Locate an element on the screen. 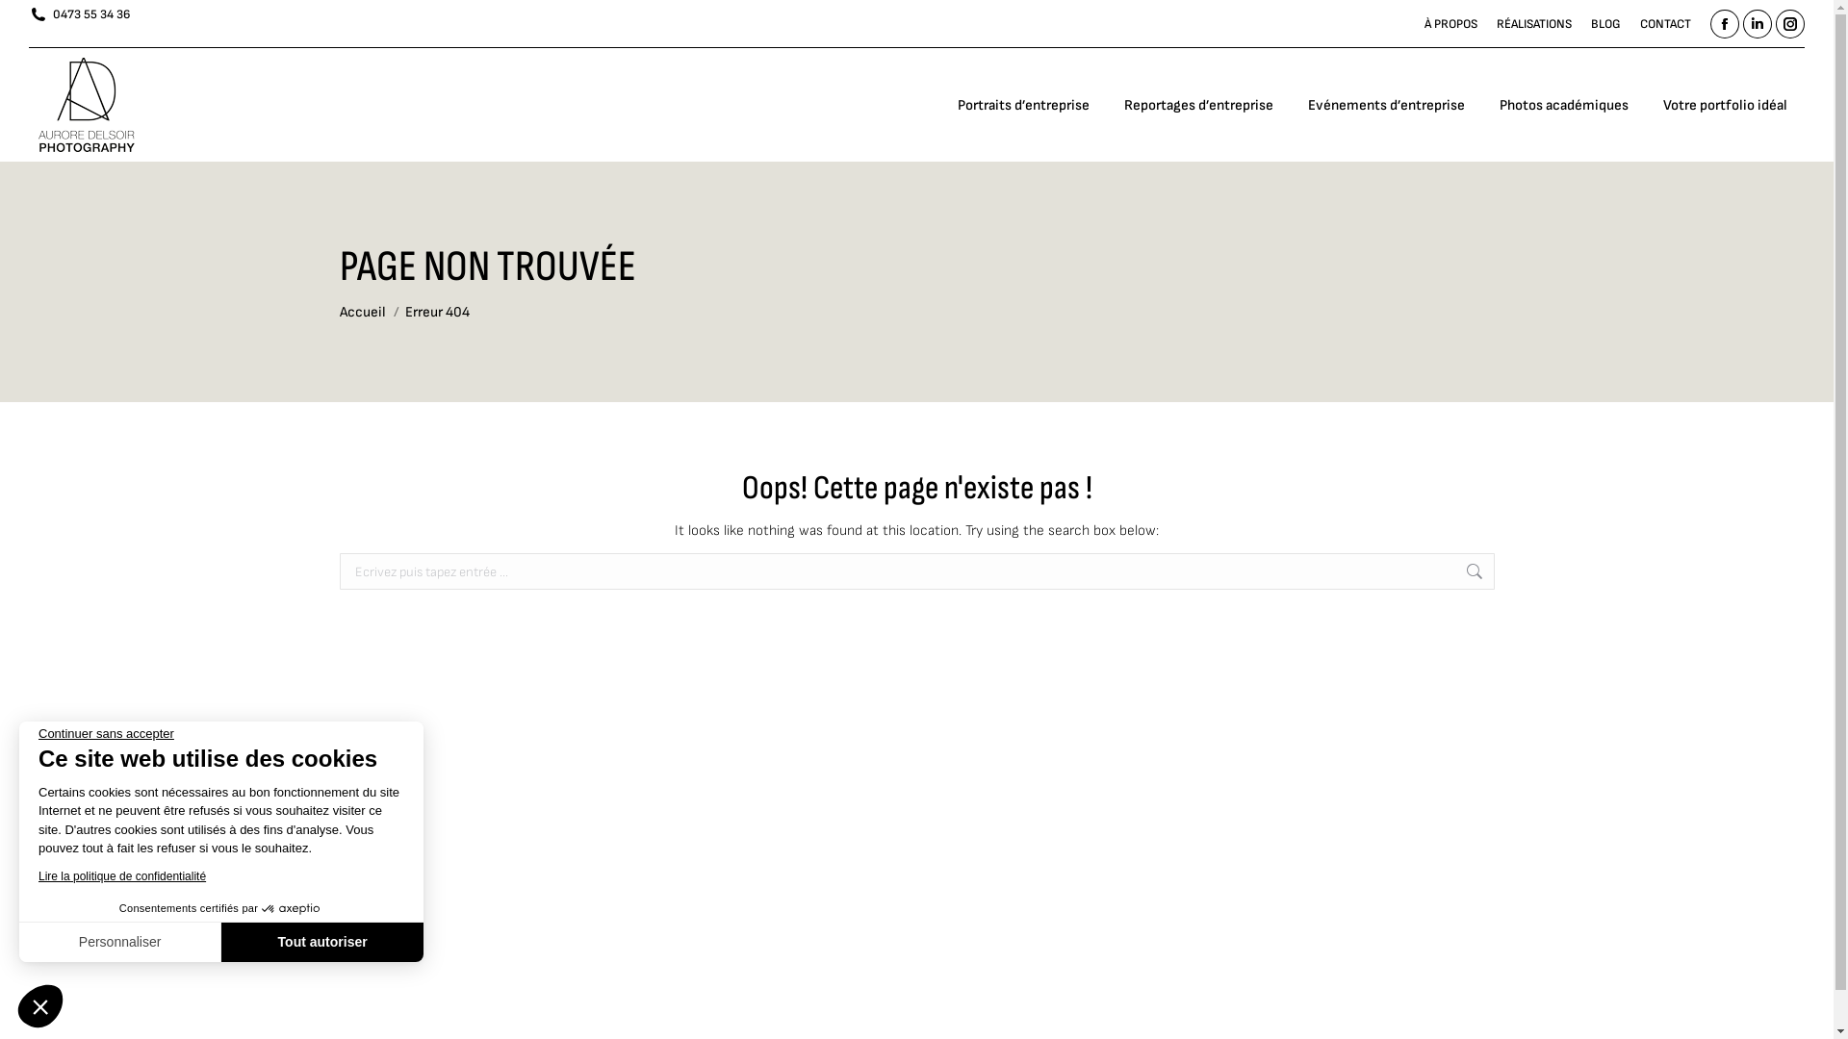  Go! is located at coordinates (1525, 581).